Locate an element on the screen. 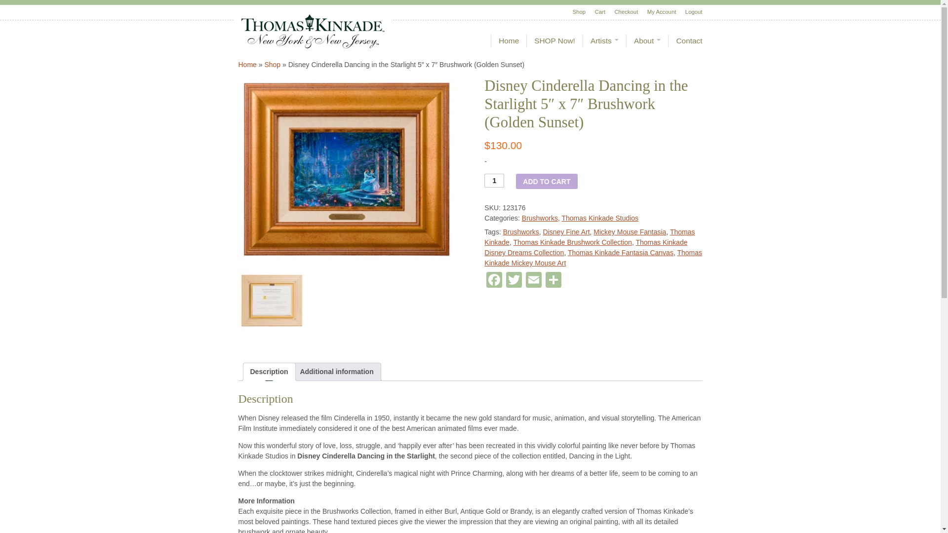  Disney Fine Art is located at coordinates (566, 232).